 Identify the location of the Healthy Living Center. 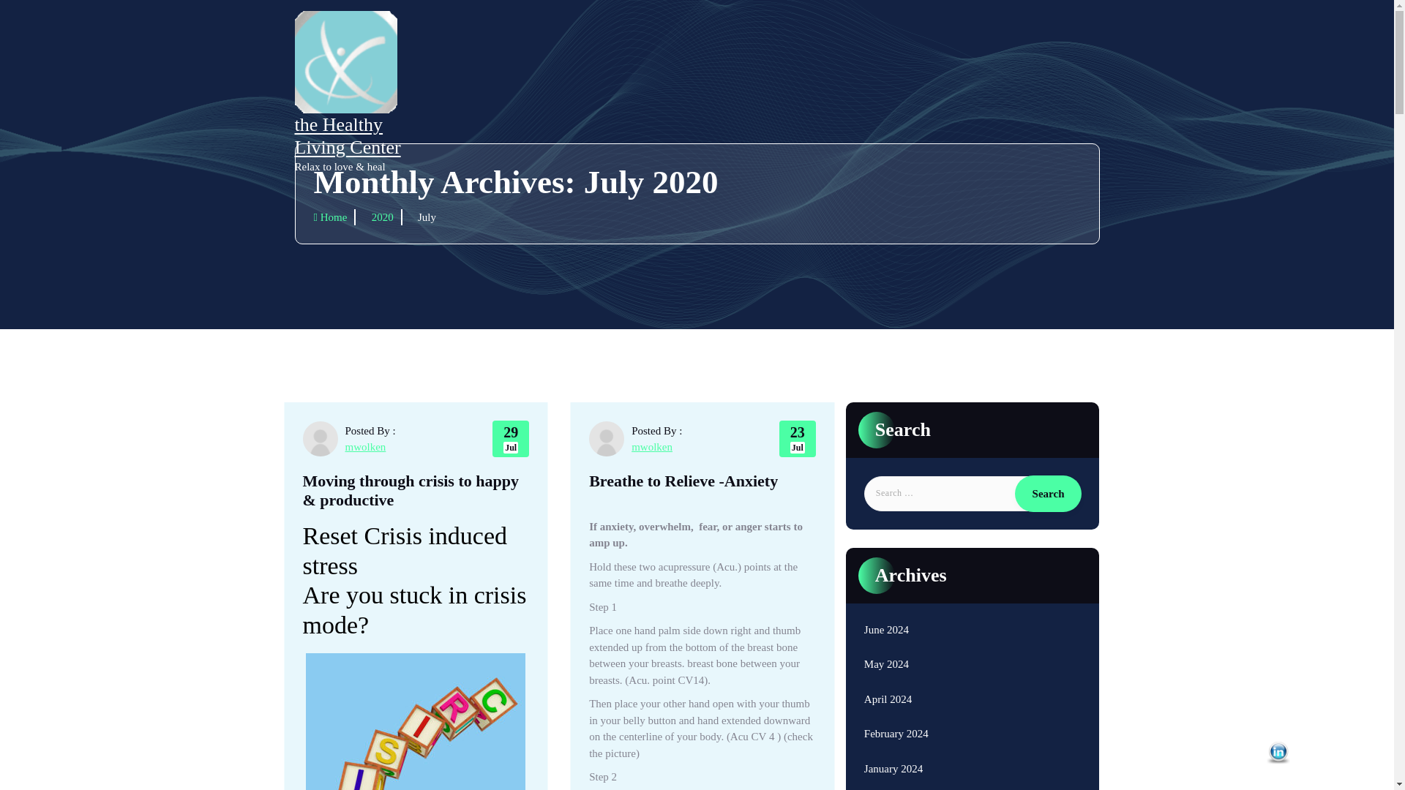
(351, 136).